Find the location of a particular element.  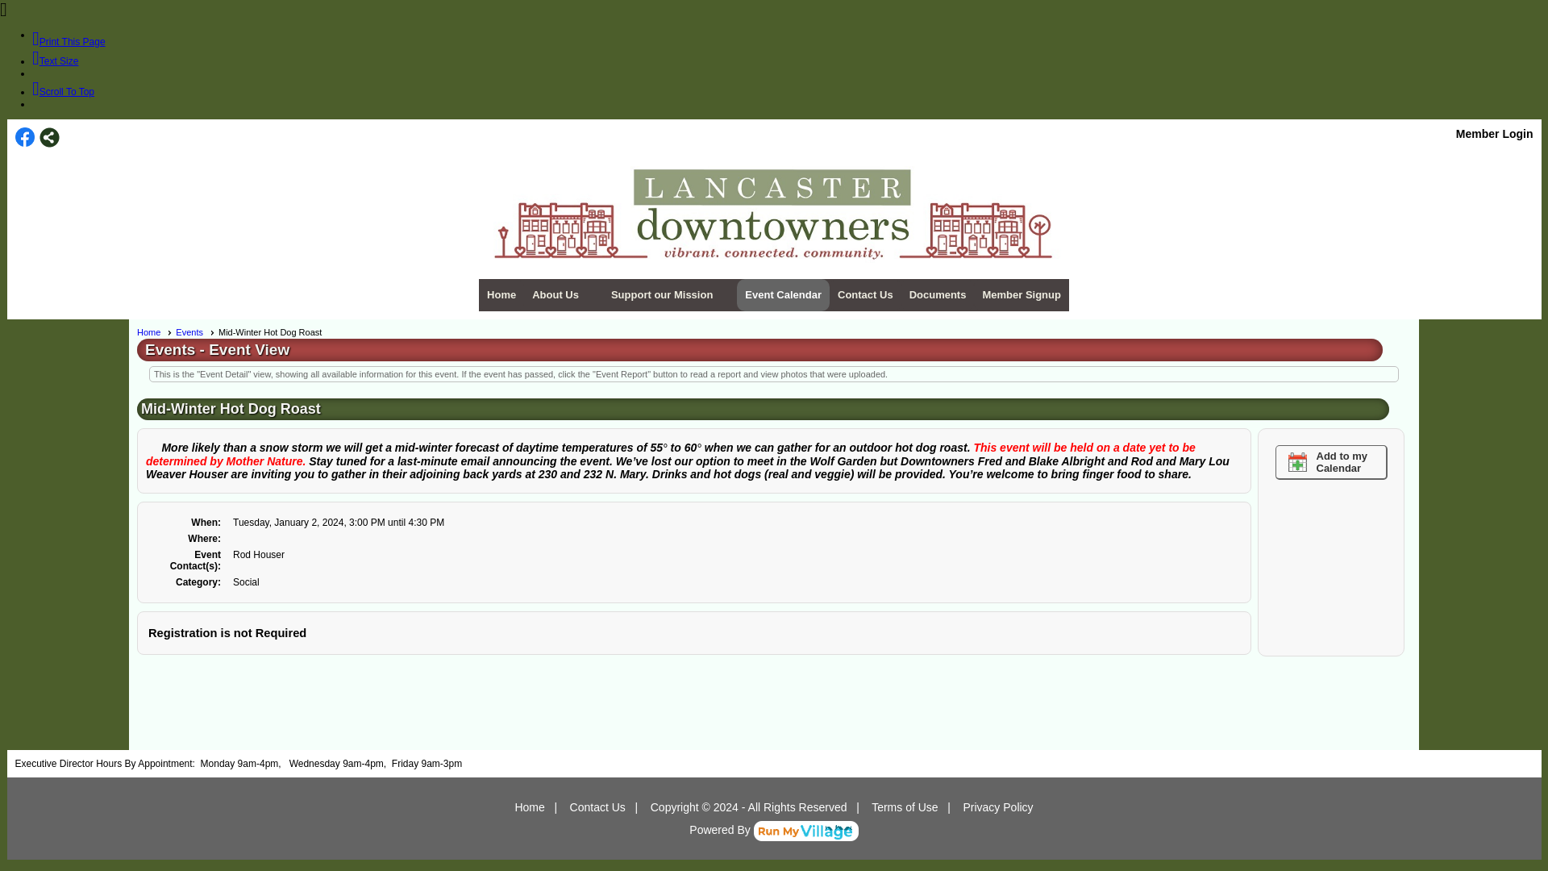

Click here for more sharing options is located at coordinates (48, 137).